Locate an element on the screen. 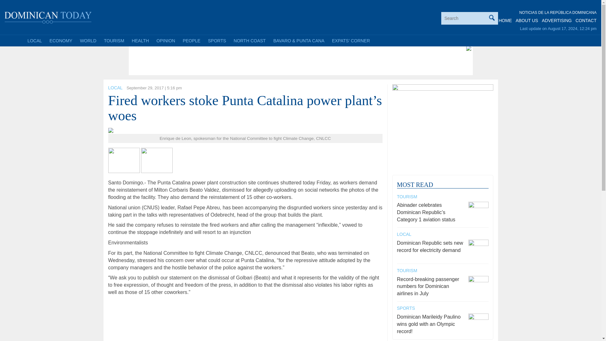 The image size is (606, 341). Advertisement is located at coordinates (245, 59).